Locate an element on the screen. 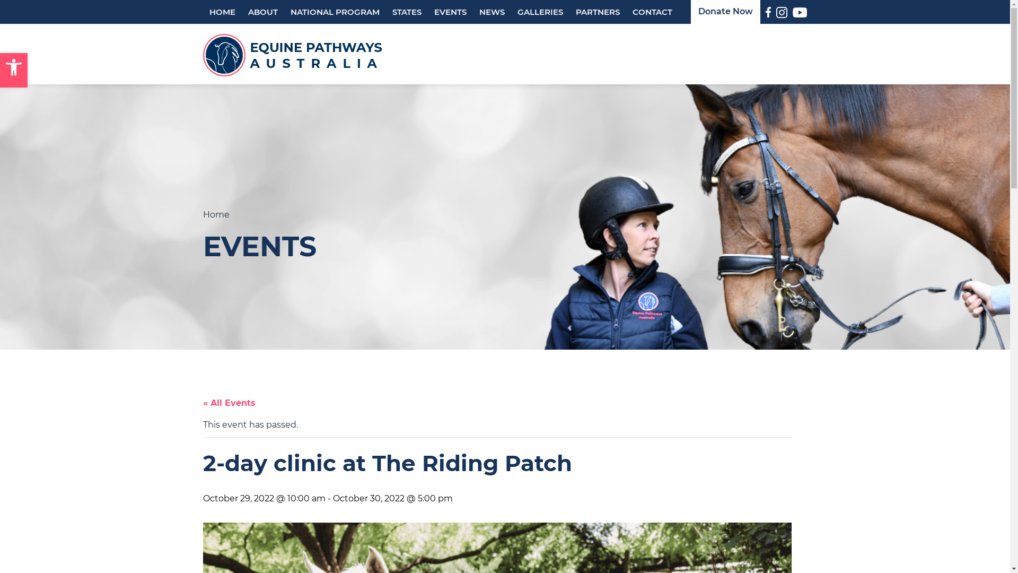 This screenshot has height=573, width=1018. HOME is located at coordinates (222, 12).